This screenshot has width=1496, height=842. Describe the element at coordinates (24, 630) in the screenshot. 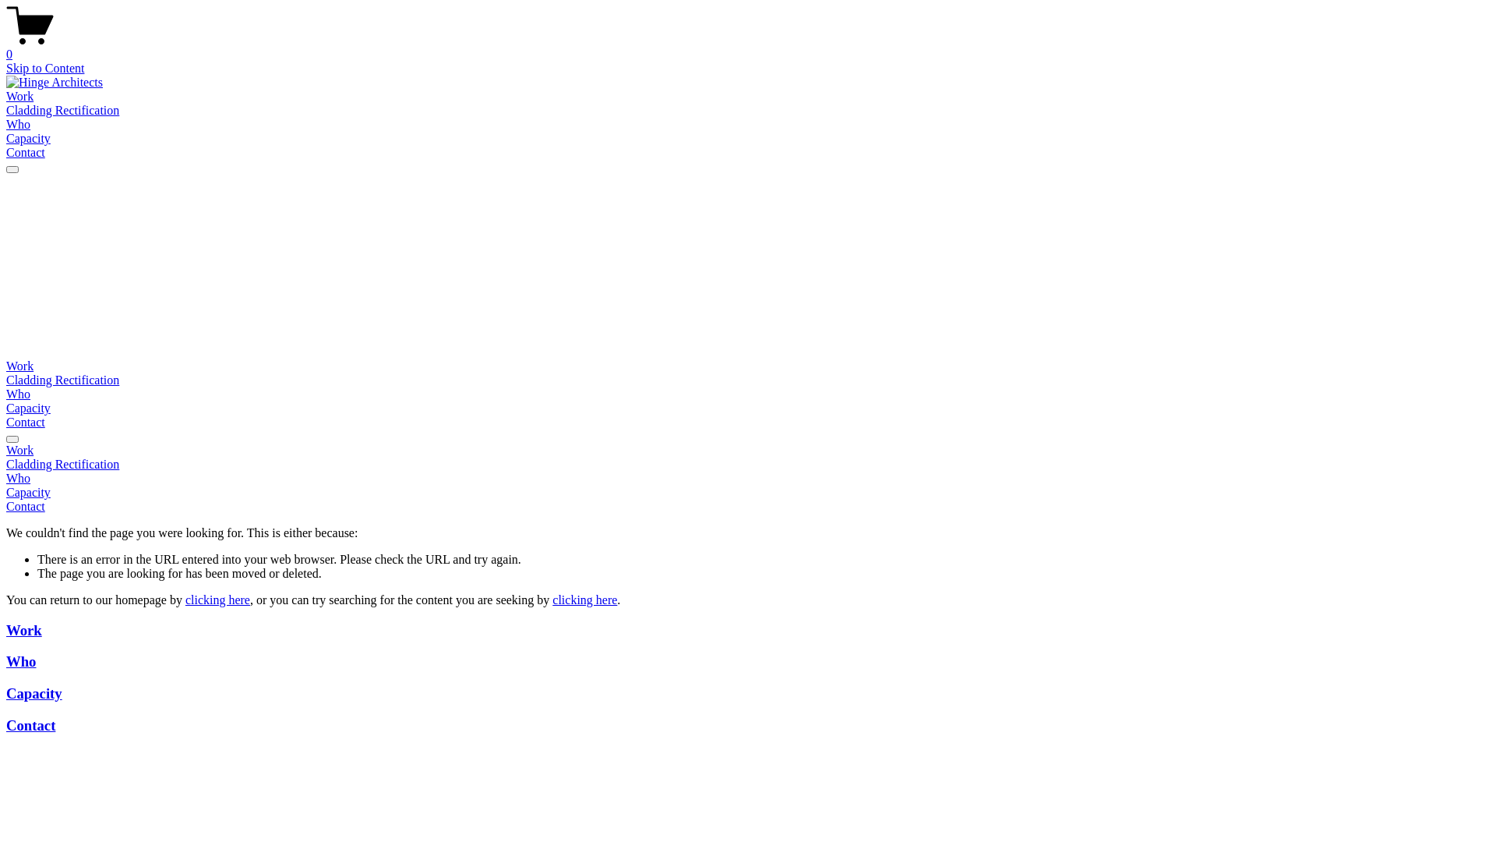

I see `Work` at that location.